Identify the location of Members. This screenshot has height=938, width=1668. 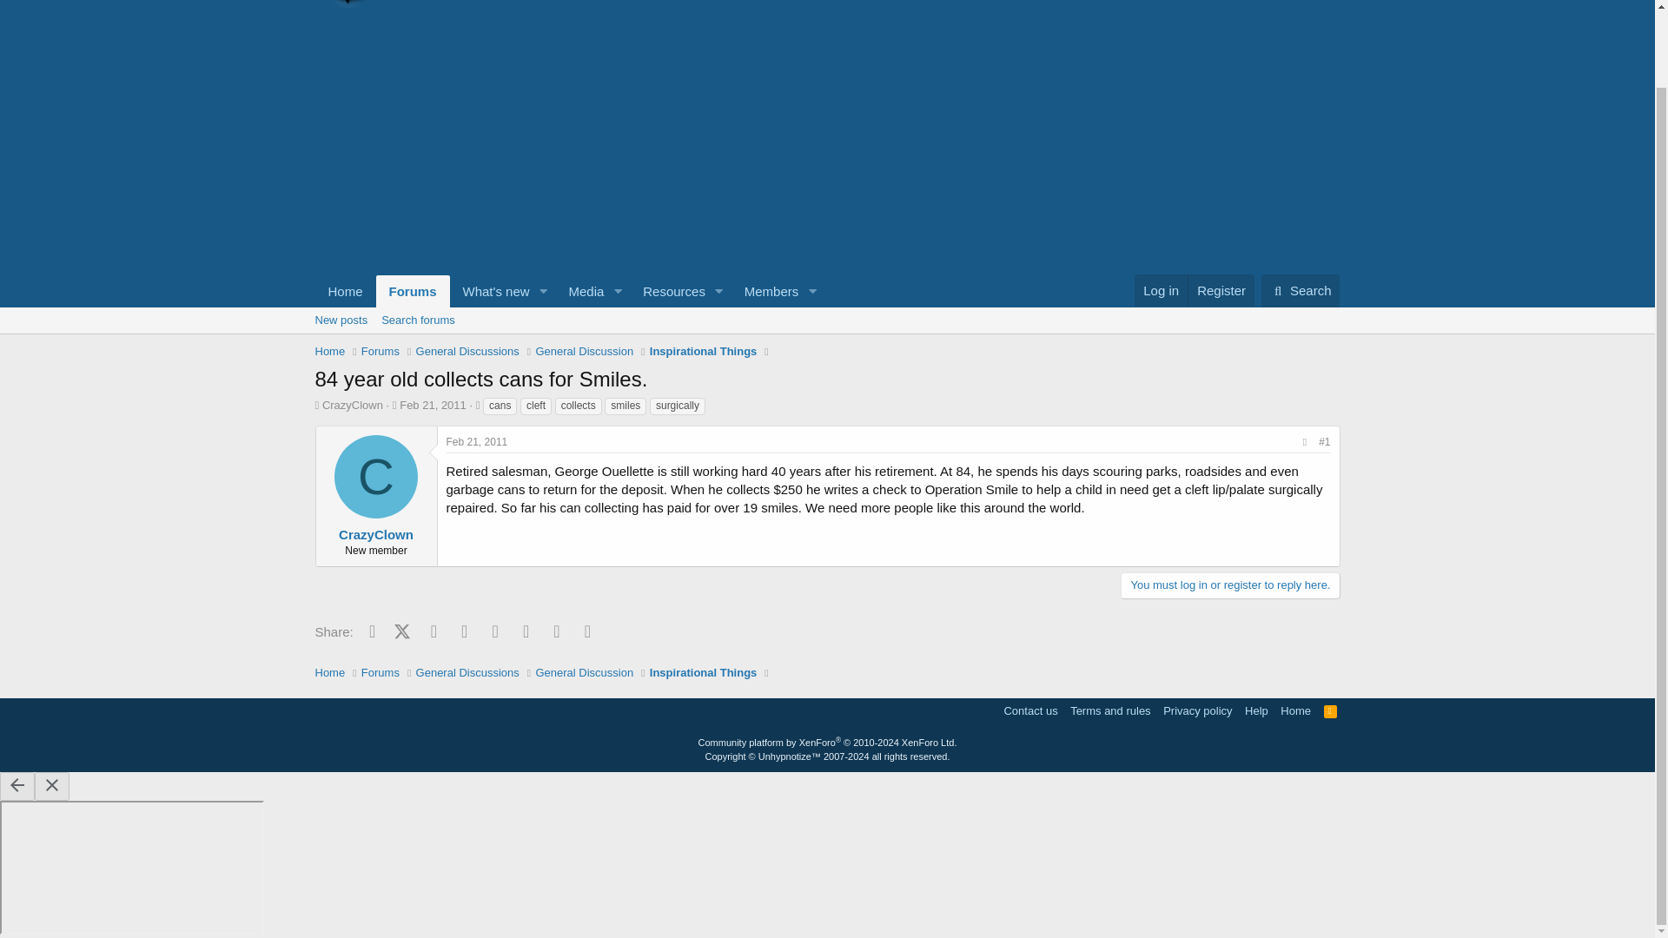
(766, 292).